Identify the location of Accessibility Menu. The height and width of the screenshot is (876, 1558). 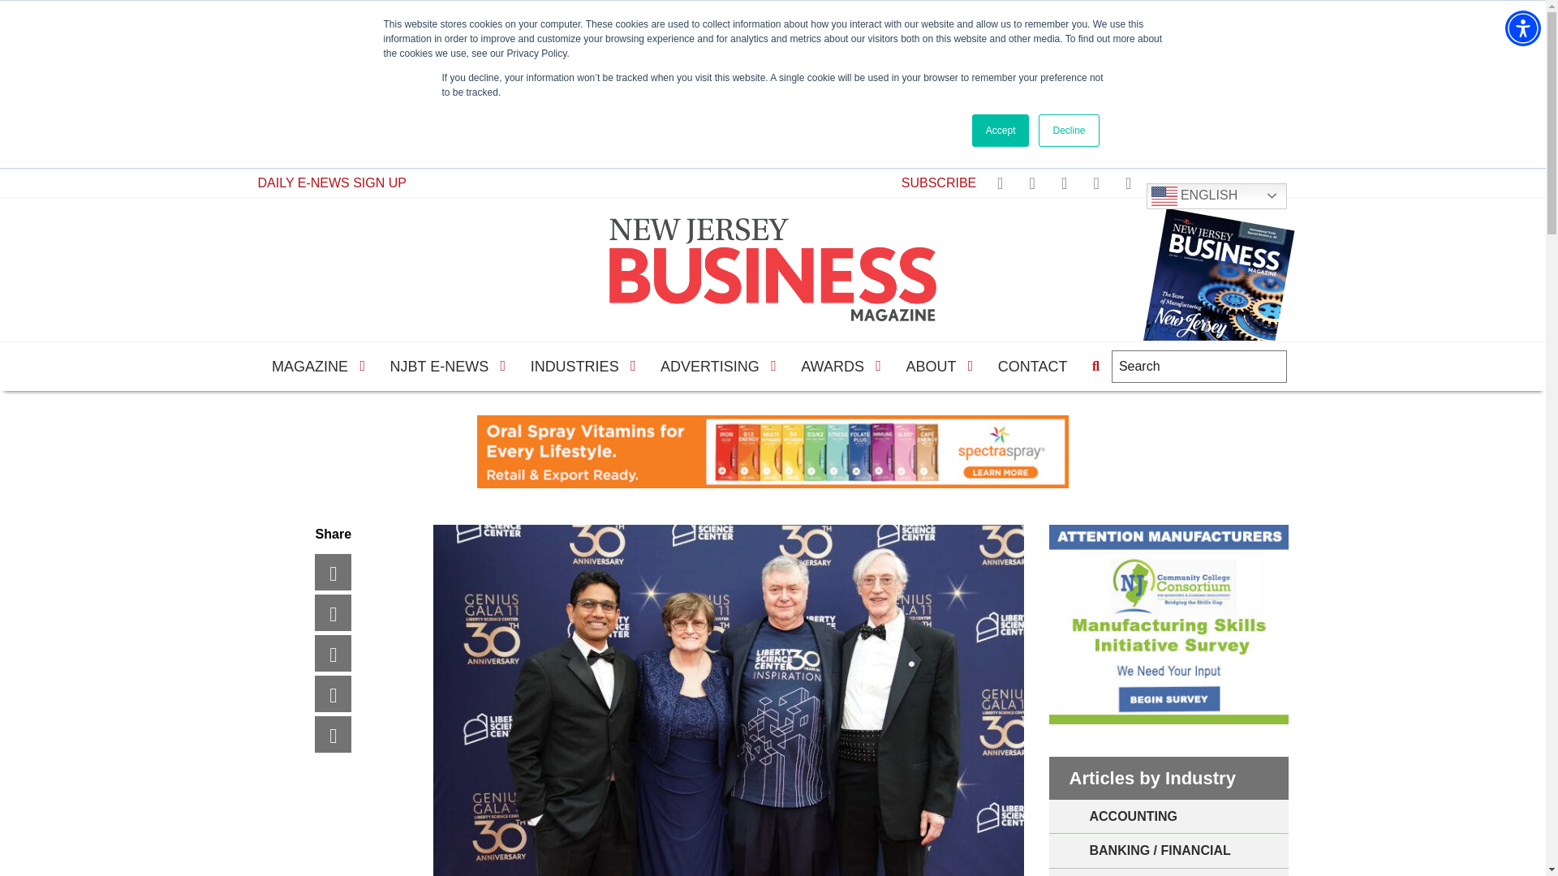
(1522, 28).